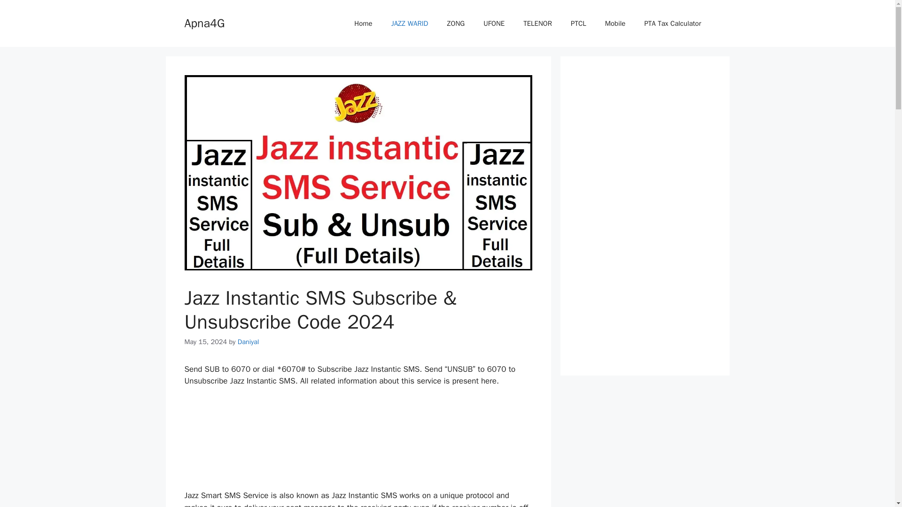 This screenshot has width=902, height=507. I want to click on JAZZ WARID, so click(410, 23).